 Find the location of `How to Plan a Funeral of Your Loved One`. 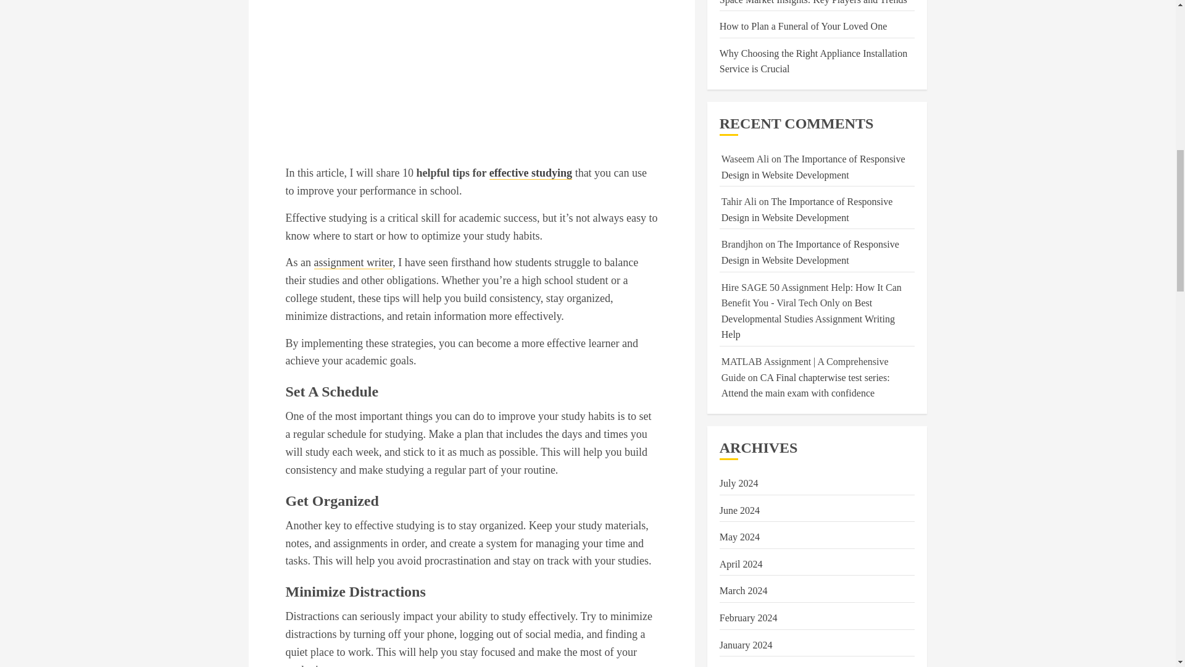

How to Plan a Funeral of Your Loved One is located at coordinates (804, 26).